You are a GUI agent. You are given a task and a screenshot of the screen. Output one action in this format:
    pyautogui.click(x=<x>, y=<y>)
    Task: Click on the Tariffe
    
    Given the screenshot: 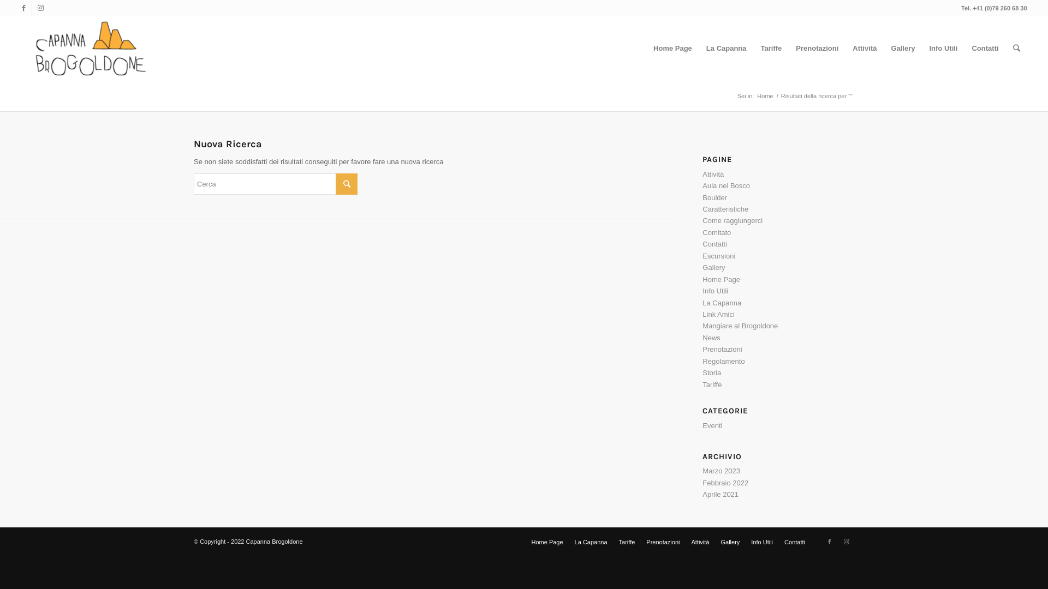 What is the action you would take?
    pyautogui.click(x=627, y=542)
    